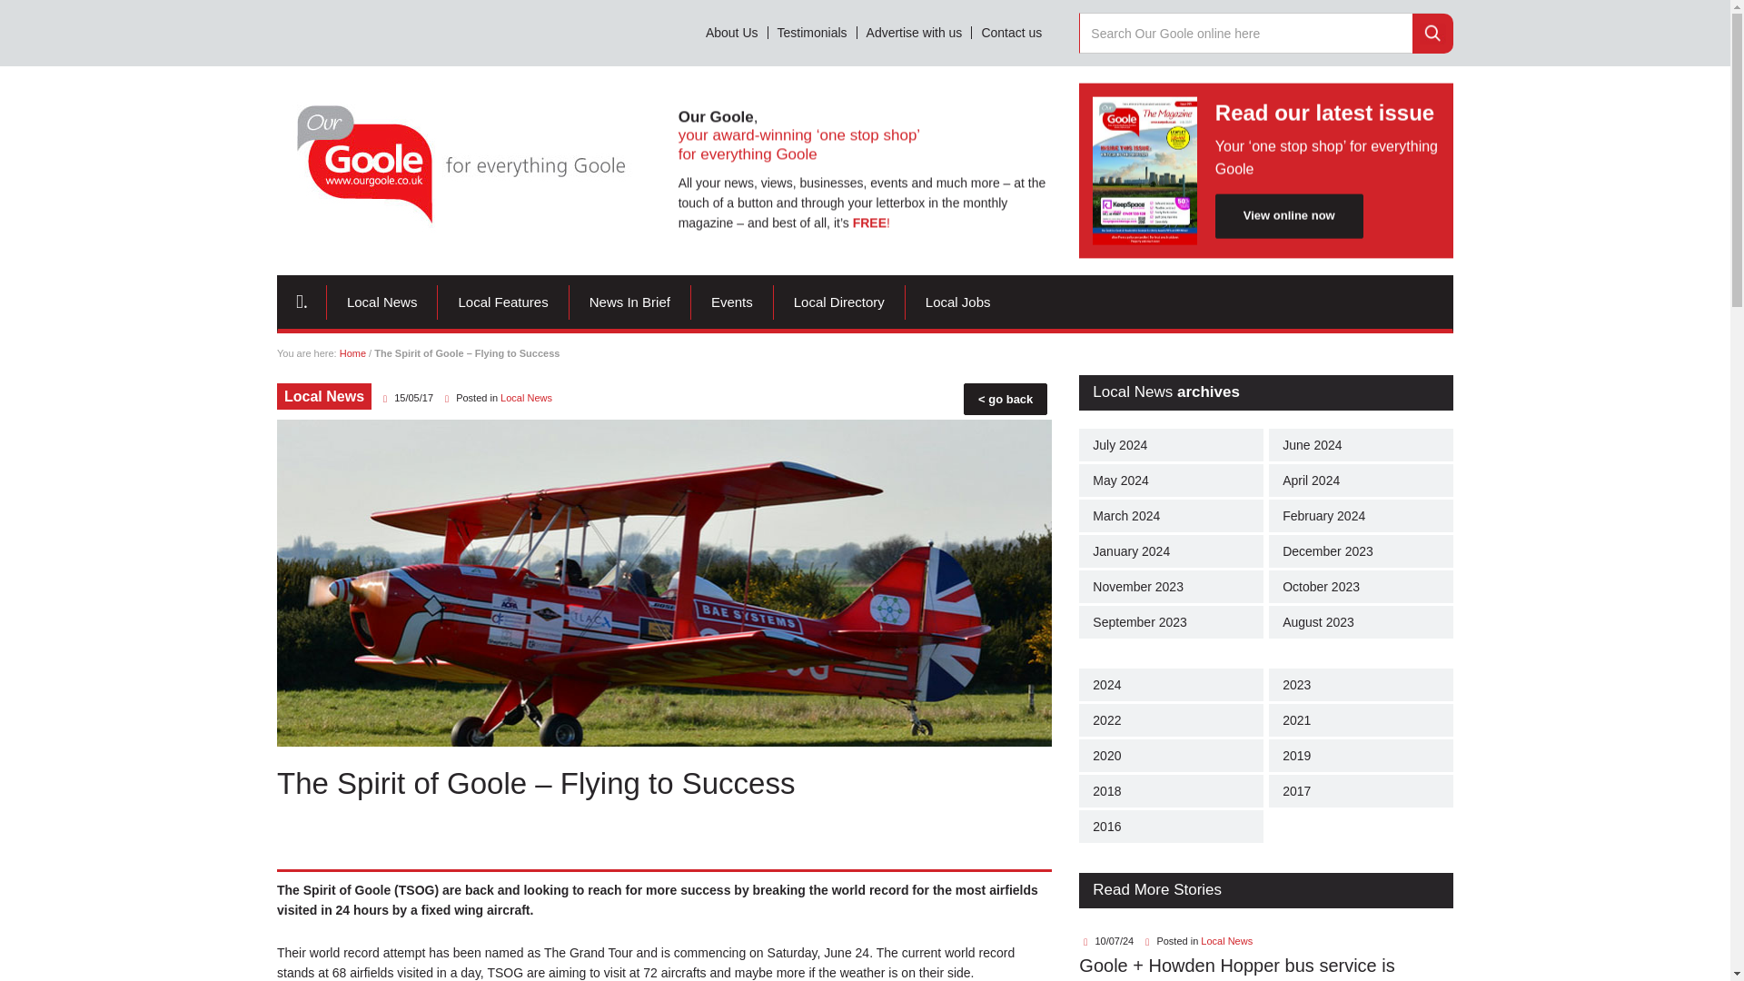  I want to click on Search, so click(1432, 34).